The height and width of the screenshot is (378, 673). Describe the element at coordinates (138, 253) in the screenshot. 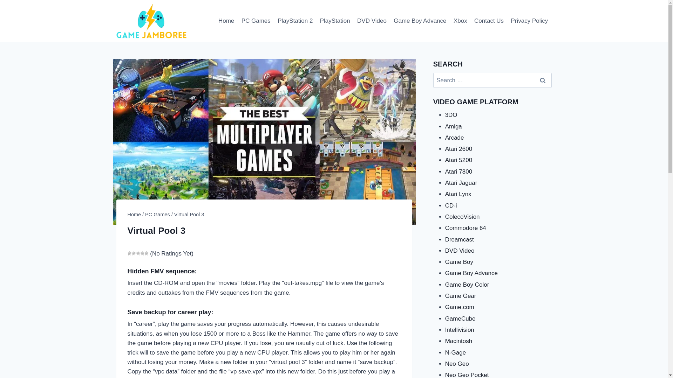

I see `3 Stars` at that location.